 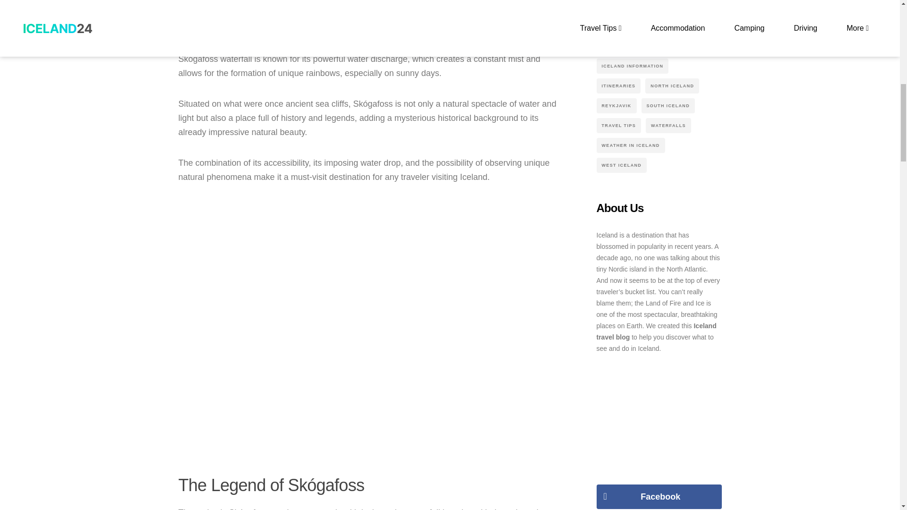 What do you see at coordinates (672, 86) in the screenshot?
I see `NORTH ICELAND` at bounding box center [672, 86].